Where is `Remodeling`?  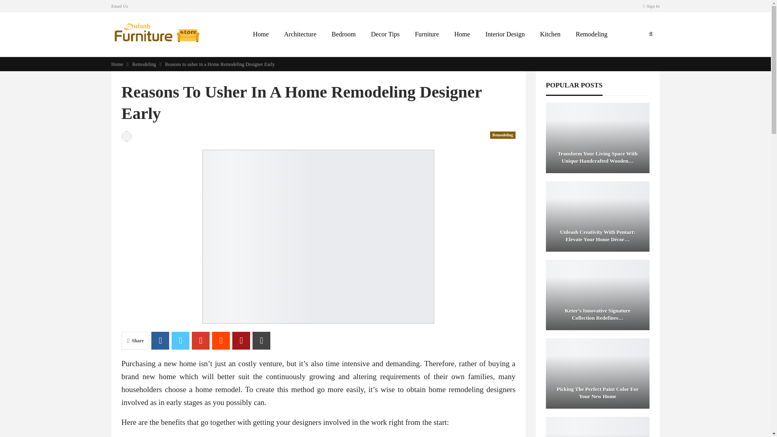 Remodeling is located at coordinates (503, 135).